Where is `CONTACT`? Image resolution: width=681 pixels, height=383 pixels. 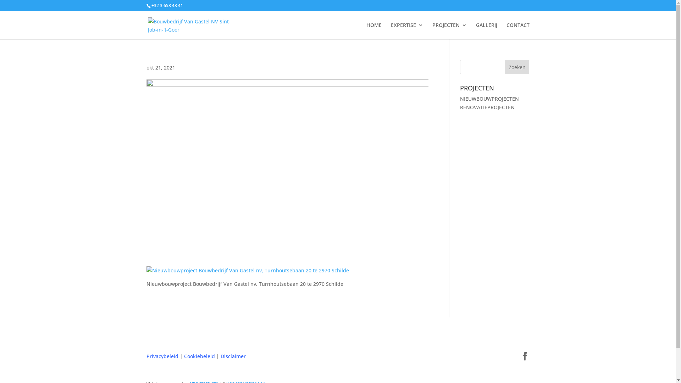 CONTACT is located at coordinates (518, 31).